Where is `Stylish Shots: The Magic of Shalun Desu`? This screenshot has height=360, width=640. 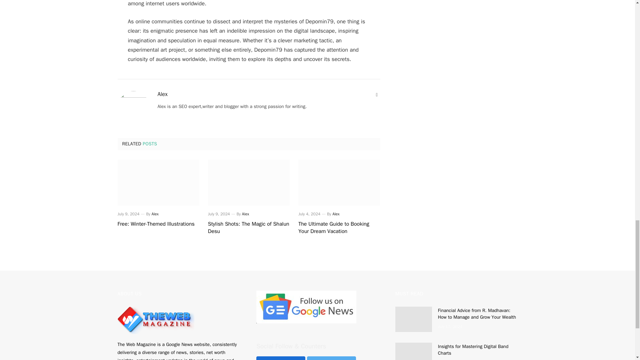
Stylish Shots: The Magic of Shalun Desu is located at coordinates (249, 183).